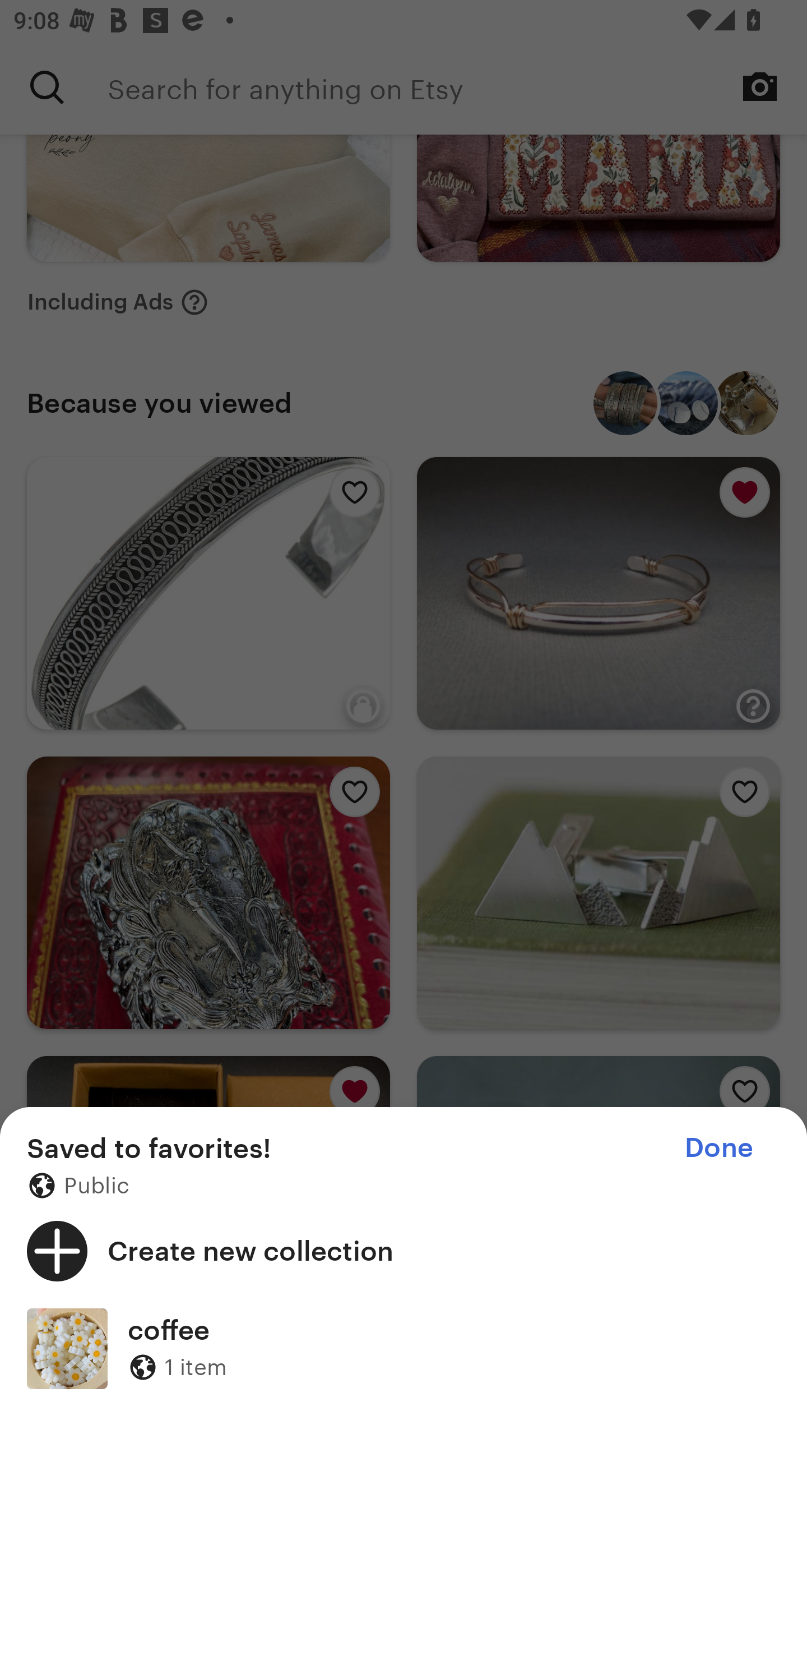 The height and width of the screenshot is (1660, 807). Describe the element at coordinates (403, 1348) in the screenshot. I see `coffee 1 item` at that location.